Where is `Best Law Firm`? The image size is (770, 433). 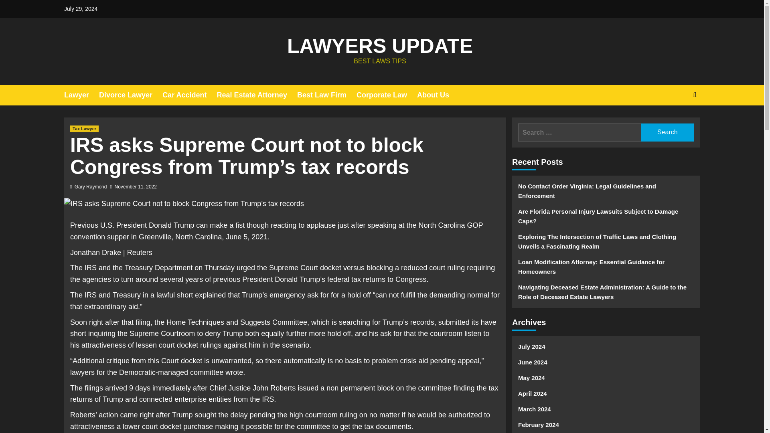 Best Law Firm is located at coordinates (326, 95).